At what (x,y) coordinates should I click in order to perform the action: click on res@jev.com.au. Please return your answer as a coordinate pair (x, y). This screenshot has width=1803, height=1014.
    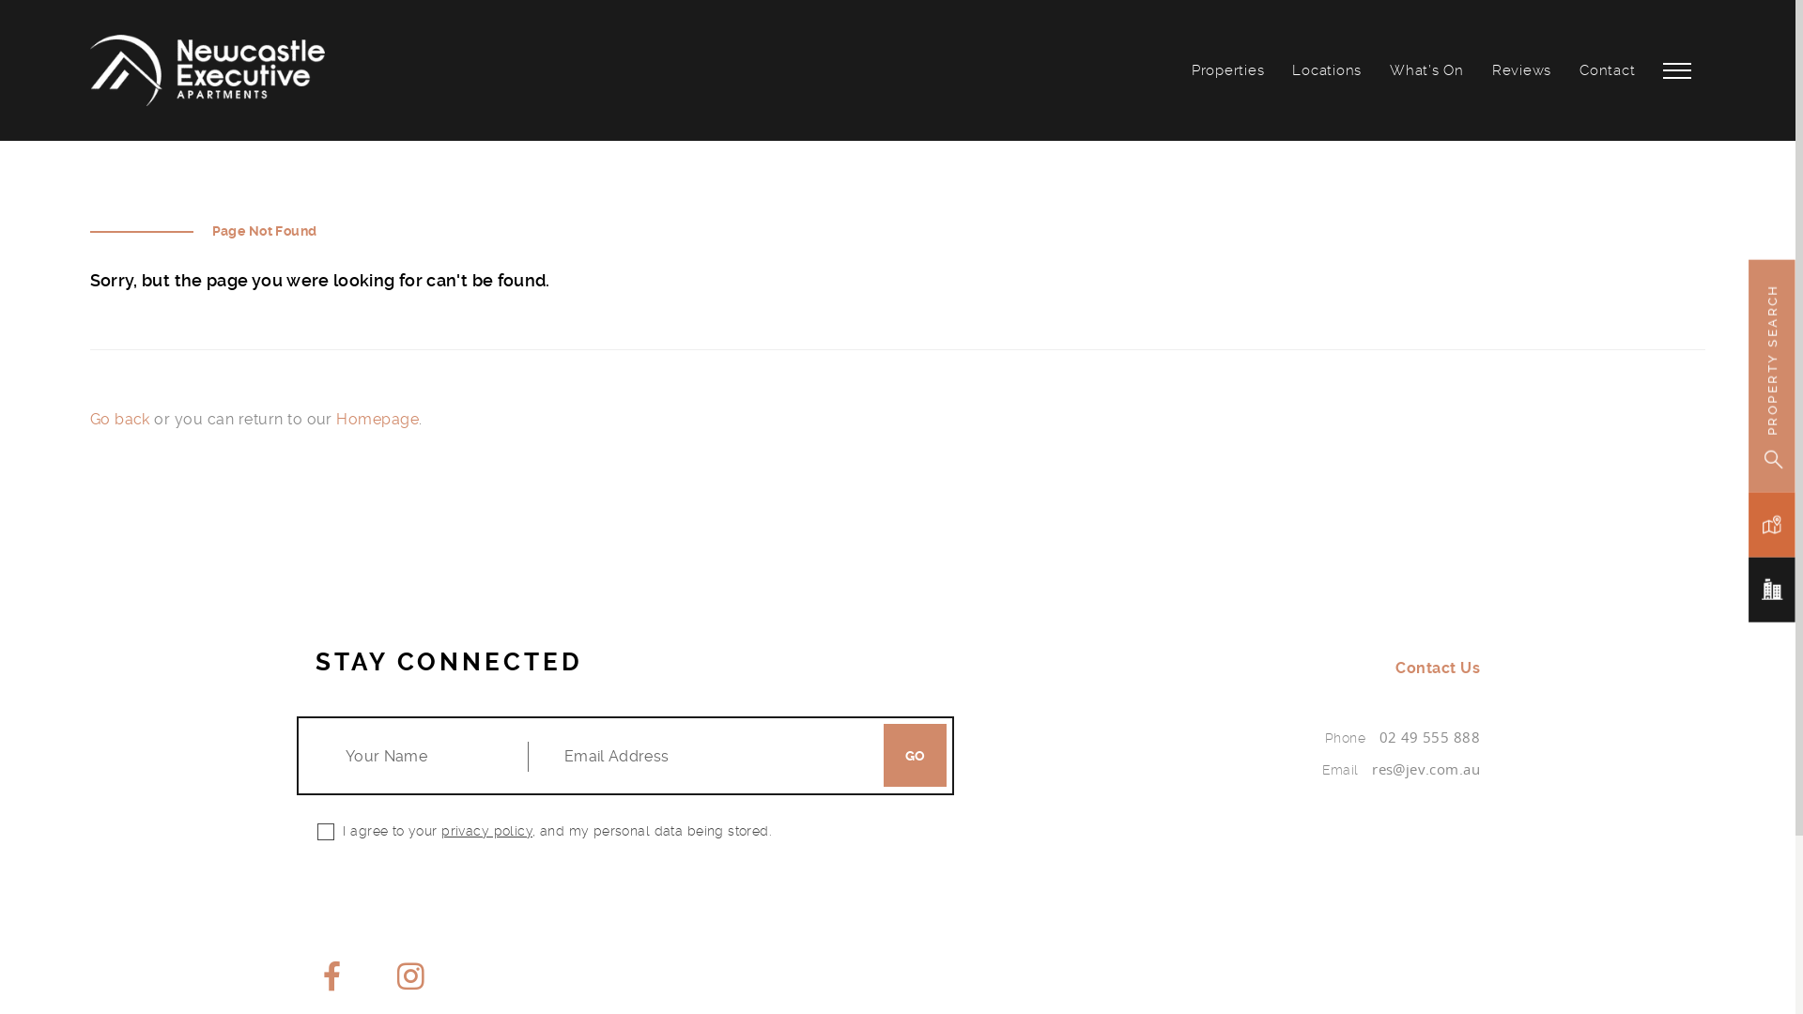
    Looking at the image, I should click on (1425, 770).